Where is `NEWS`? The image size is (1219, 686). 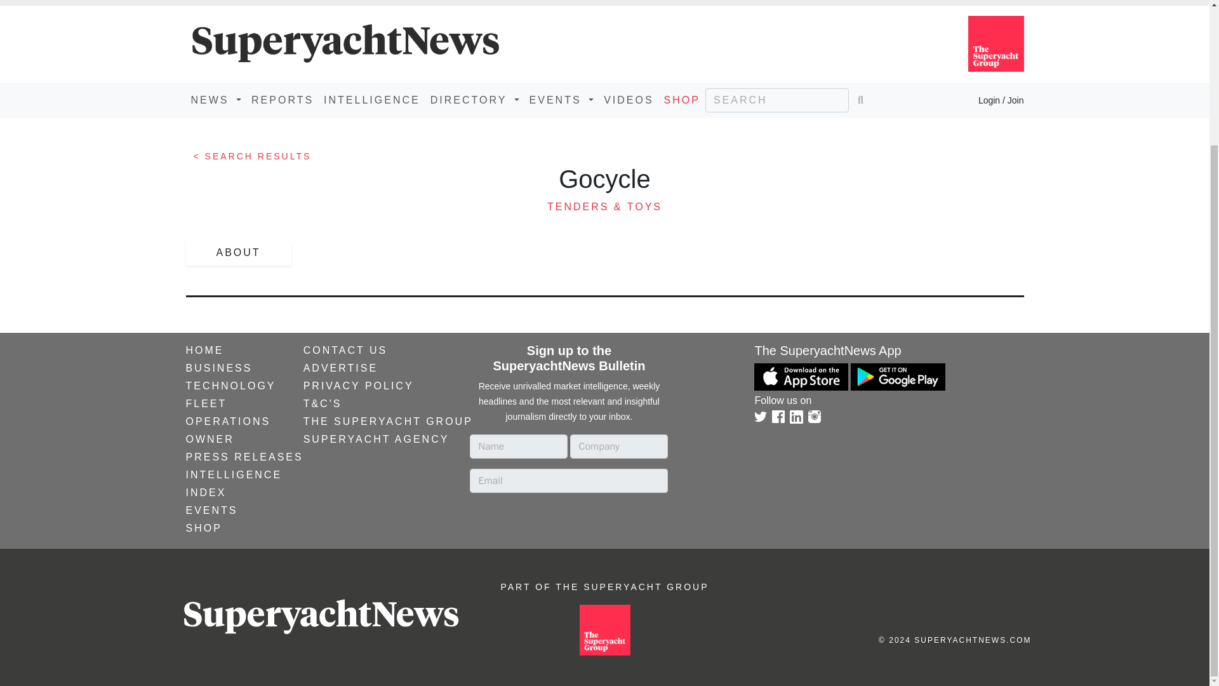
NEWS is located at coordinates (215, 100).